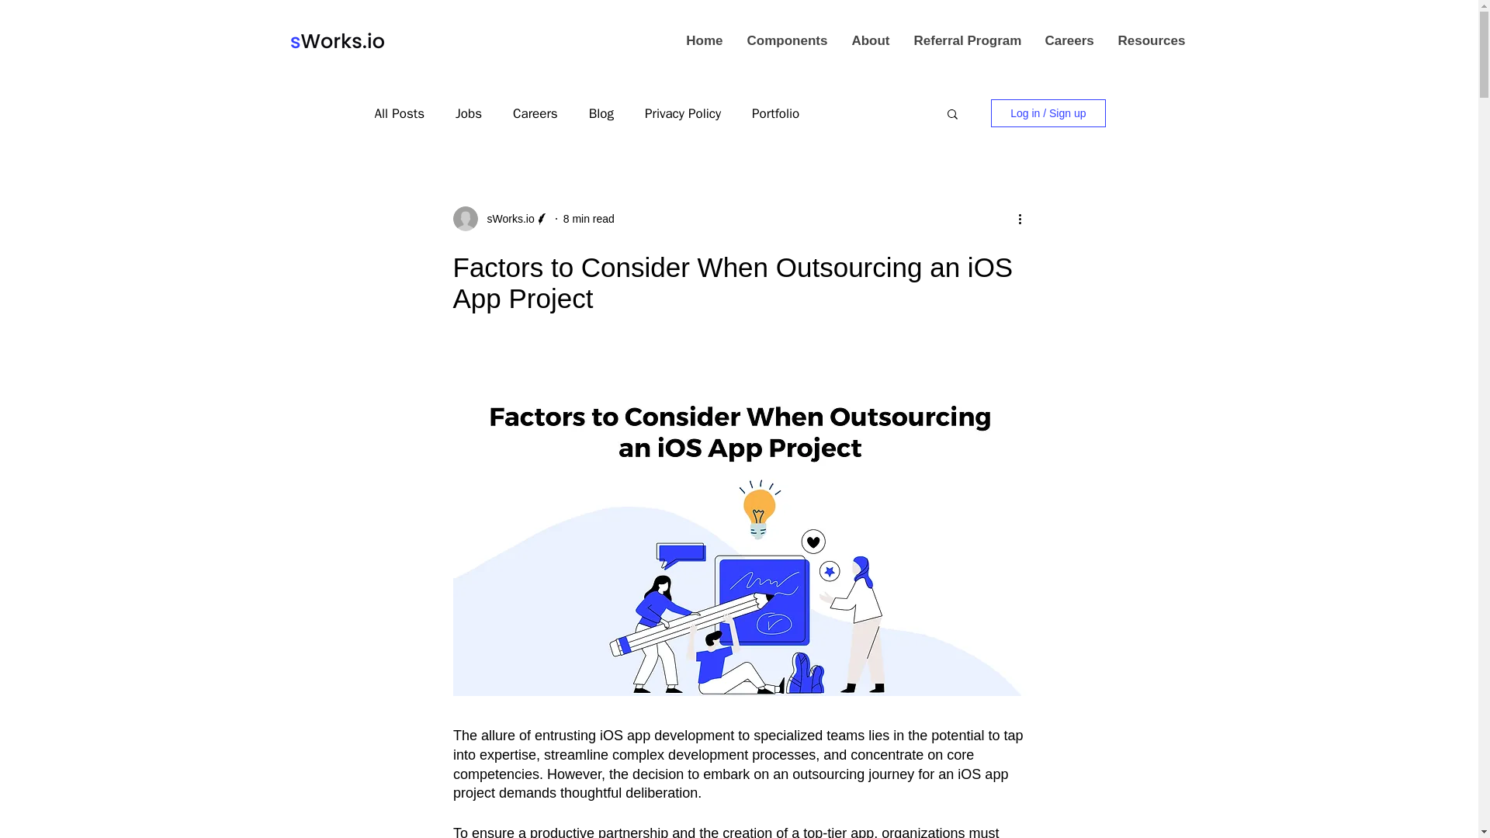 The image size is (1490, 838). Describe the element at coordinates (506, 219) in the screenshot. I see `sWorks.io` at that location.